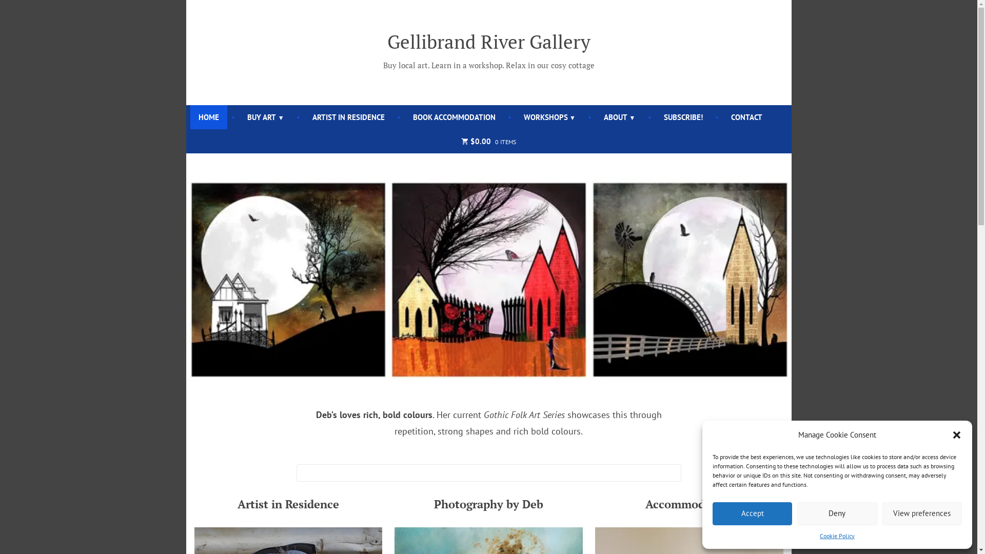 Image resolution: width=985 pixels, height=554 pixels. What do you see at coordinates (752, 514) in the screenshot?
I see `Accept` at bounding box center [752, 514].